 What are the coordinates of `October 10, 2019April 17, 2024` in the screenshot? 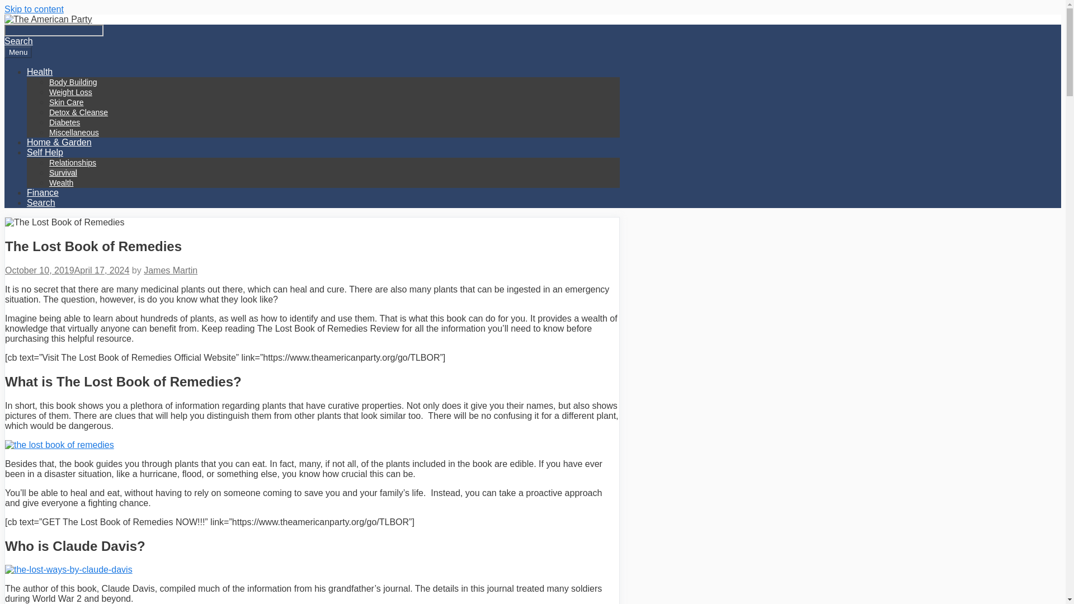 It's located at (67, 271).